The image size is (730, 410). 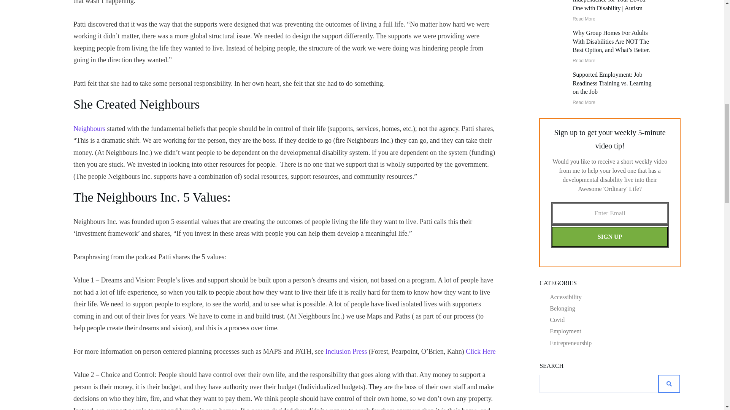 What do you see at coordinates (562, 308) in the screenshot?
I see `Belonging` at bounding box center [562, 308].